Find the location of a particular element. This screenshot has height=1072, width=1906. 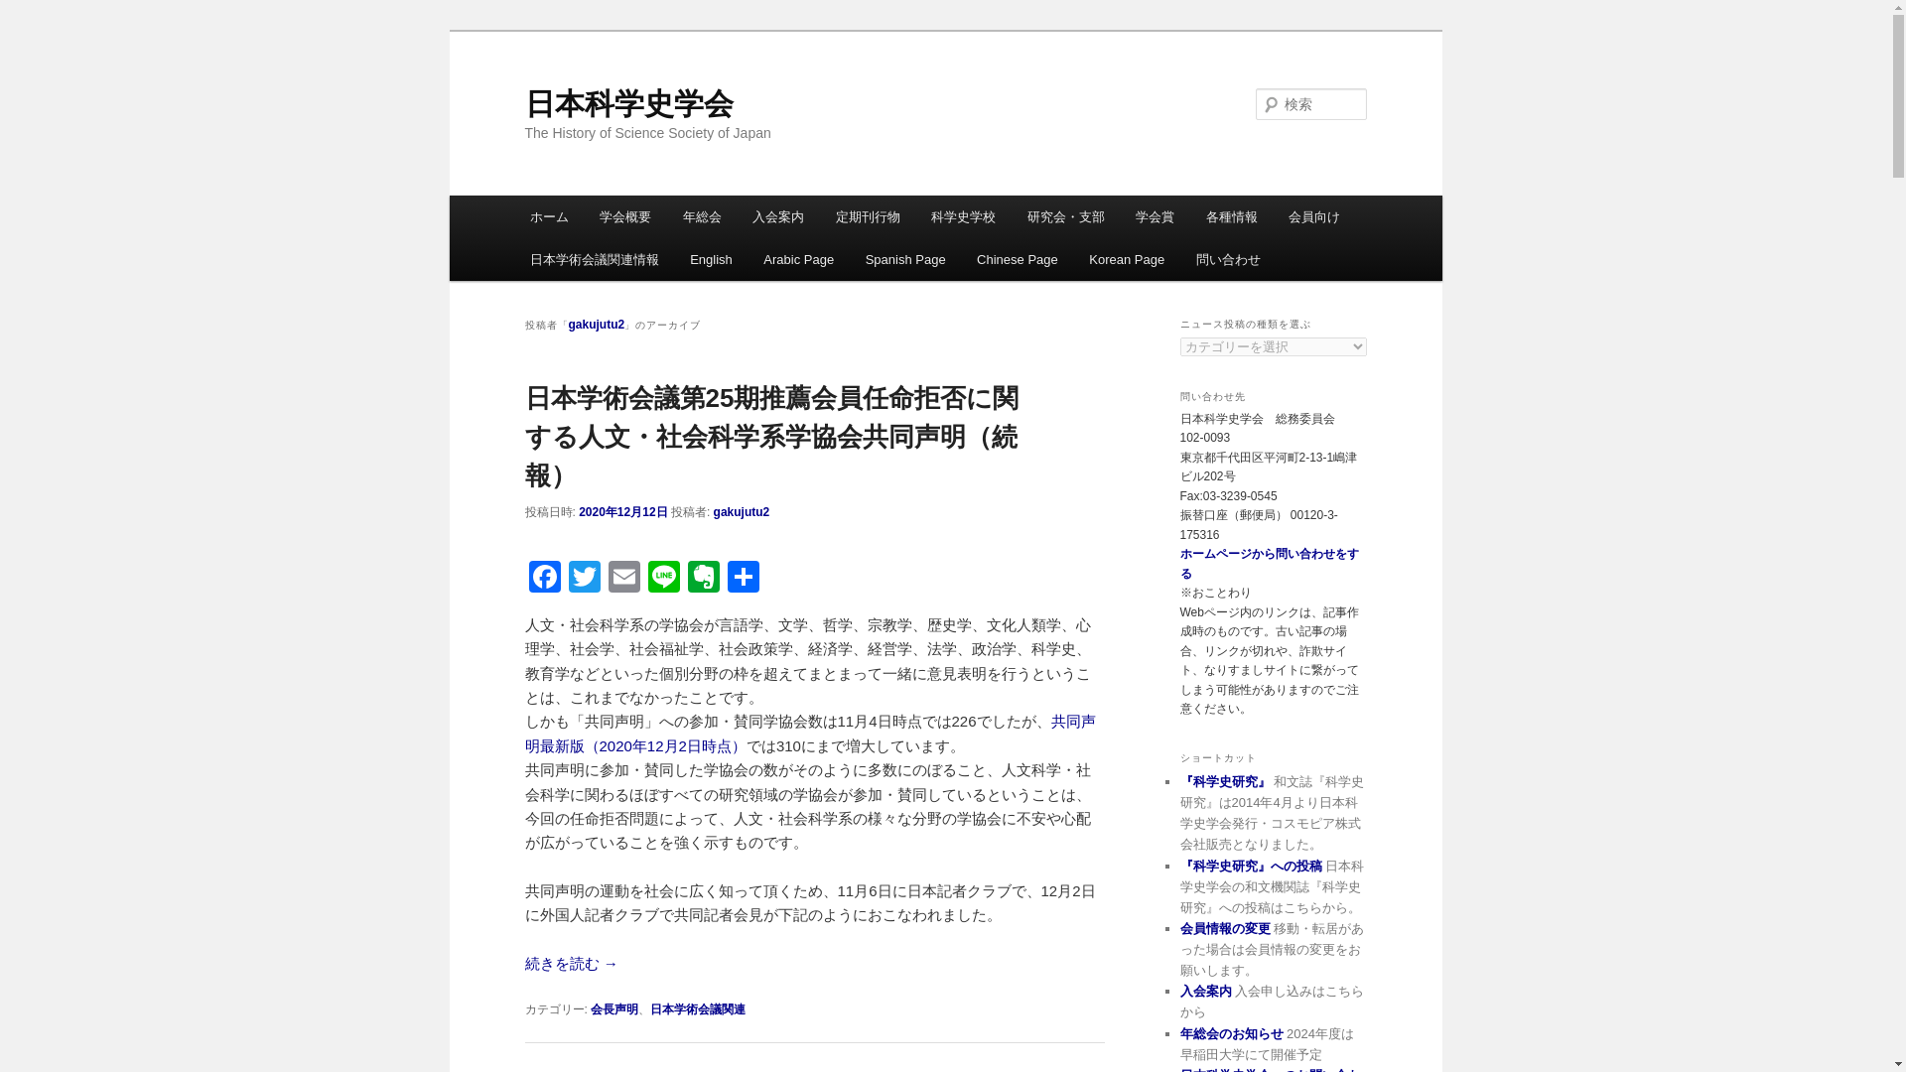

Facebook is located at coordinates (544, 578).